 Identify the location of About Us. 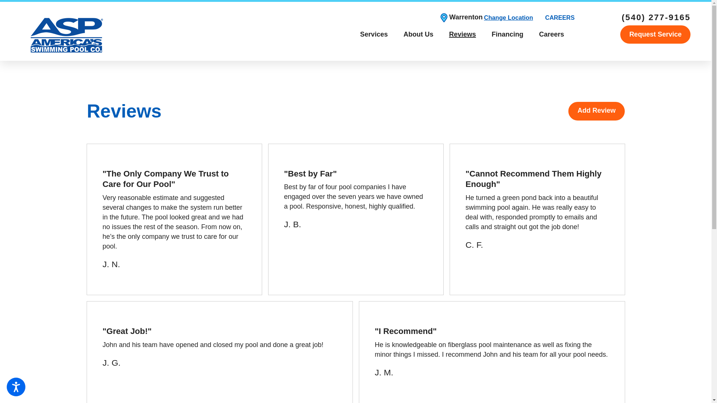
(418, 34).